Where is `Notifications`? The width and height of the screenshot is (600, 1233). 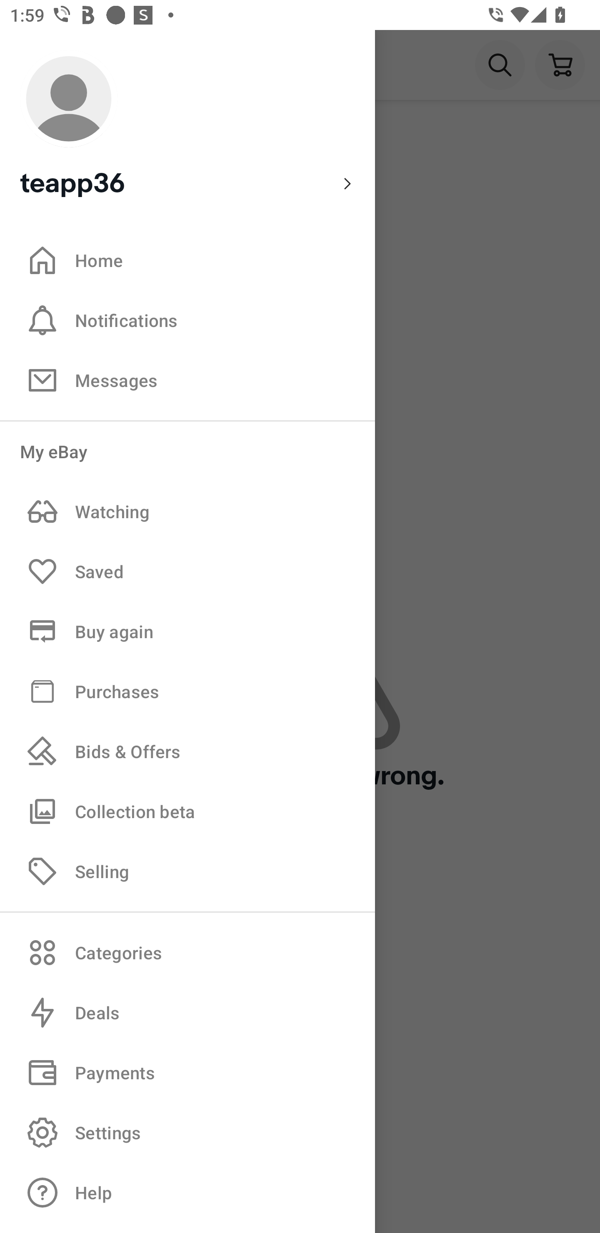
Notifications is located at coordinates (187, 320).